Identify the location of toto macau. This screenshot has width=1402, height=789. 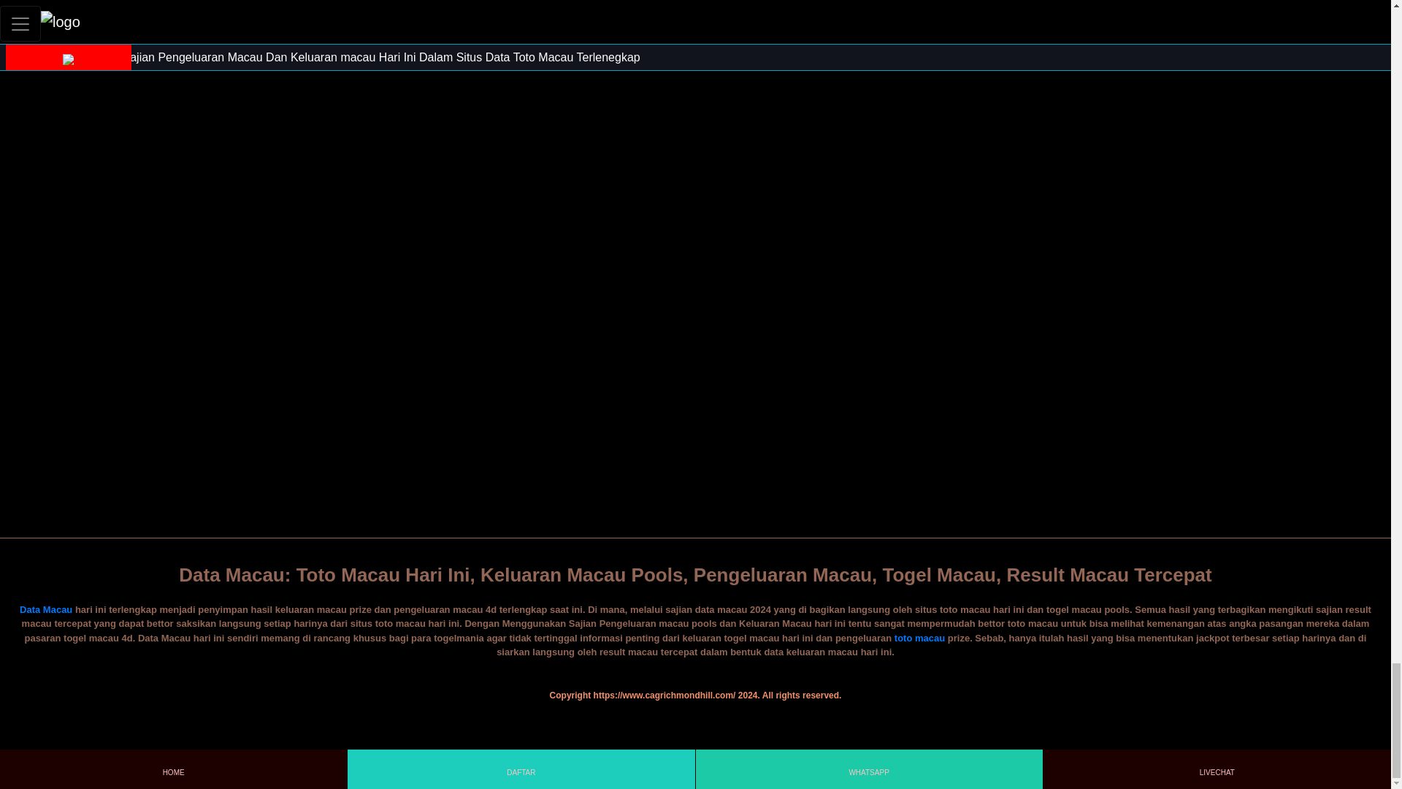
(919, 639).